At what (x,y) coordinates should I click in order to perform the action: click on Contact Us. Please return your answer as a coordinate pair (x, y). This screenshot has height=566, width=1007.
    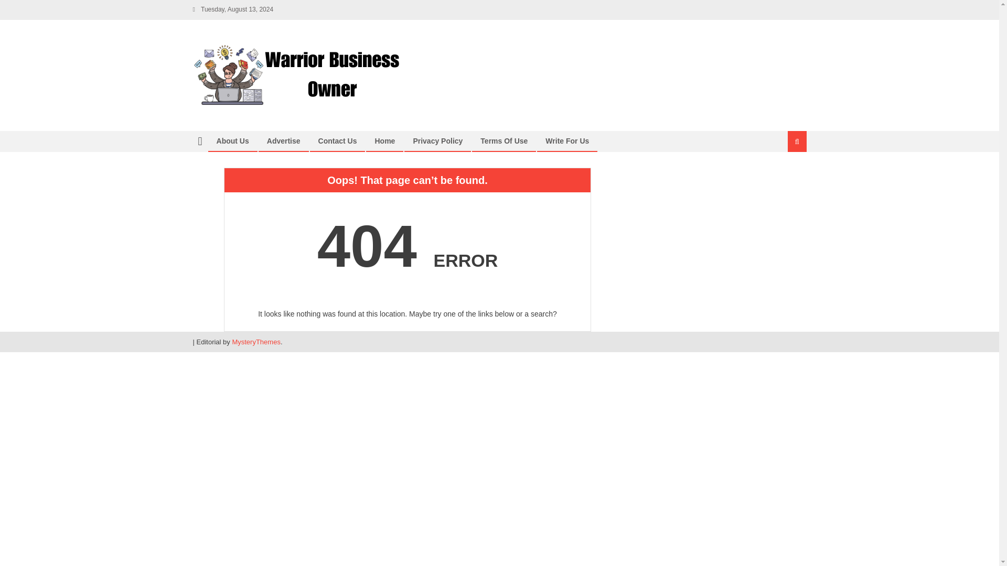
    Looking at the image, I should click on (337, 140).